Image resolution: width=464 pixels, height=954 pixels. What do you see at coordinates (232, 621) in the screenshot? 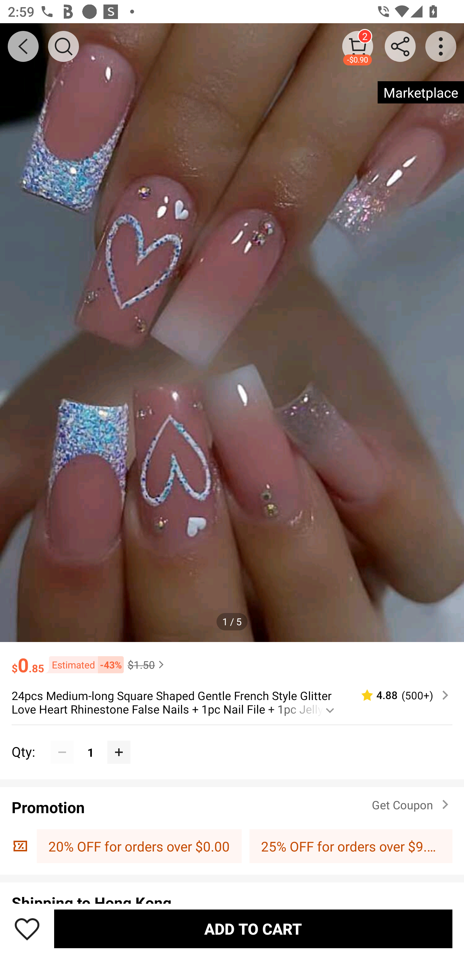
I see `1 / 5` at bounding box center [232, 621].